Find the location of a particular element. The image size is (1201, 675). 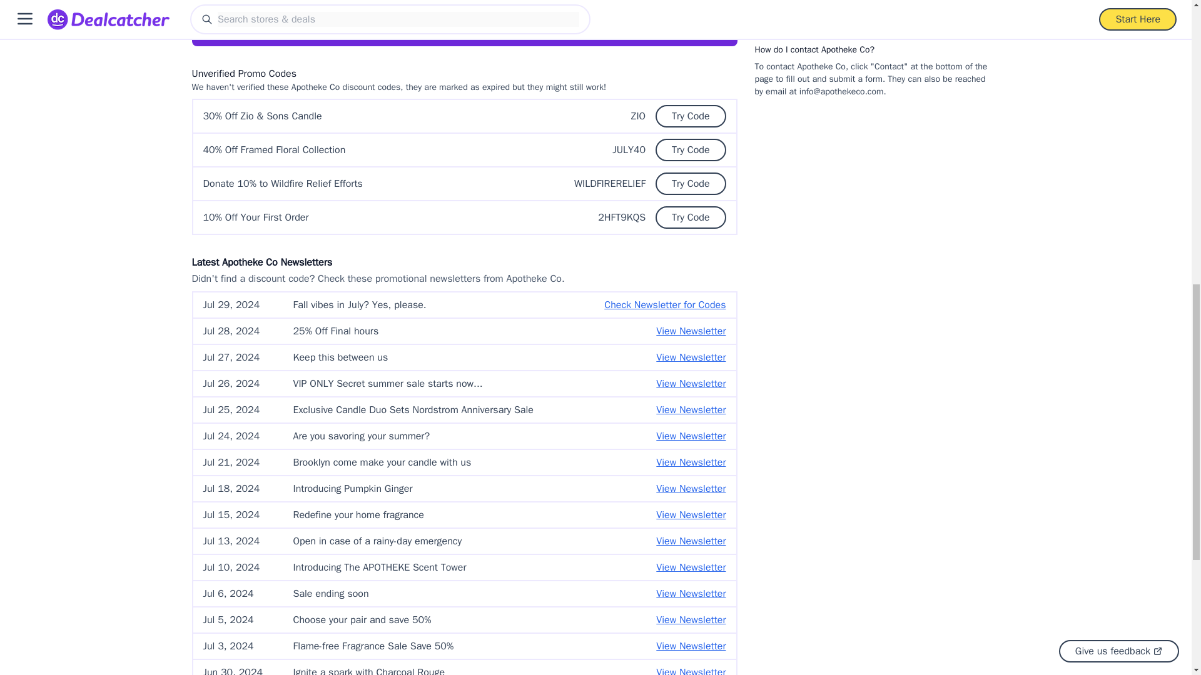

Create Alert is located at coordinates (681, 21).